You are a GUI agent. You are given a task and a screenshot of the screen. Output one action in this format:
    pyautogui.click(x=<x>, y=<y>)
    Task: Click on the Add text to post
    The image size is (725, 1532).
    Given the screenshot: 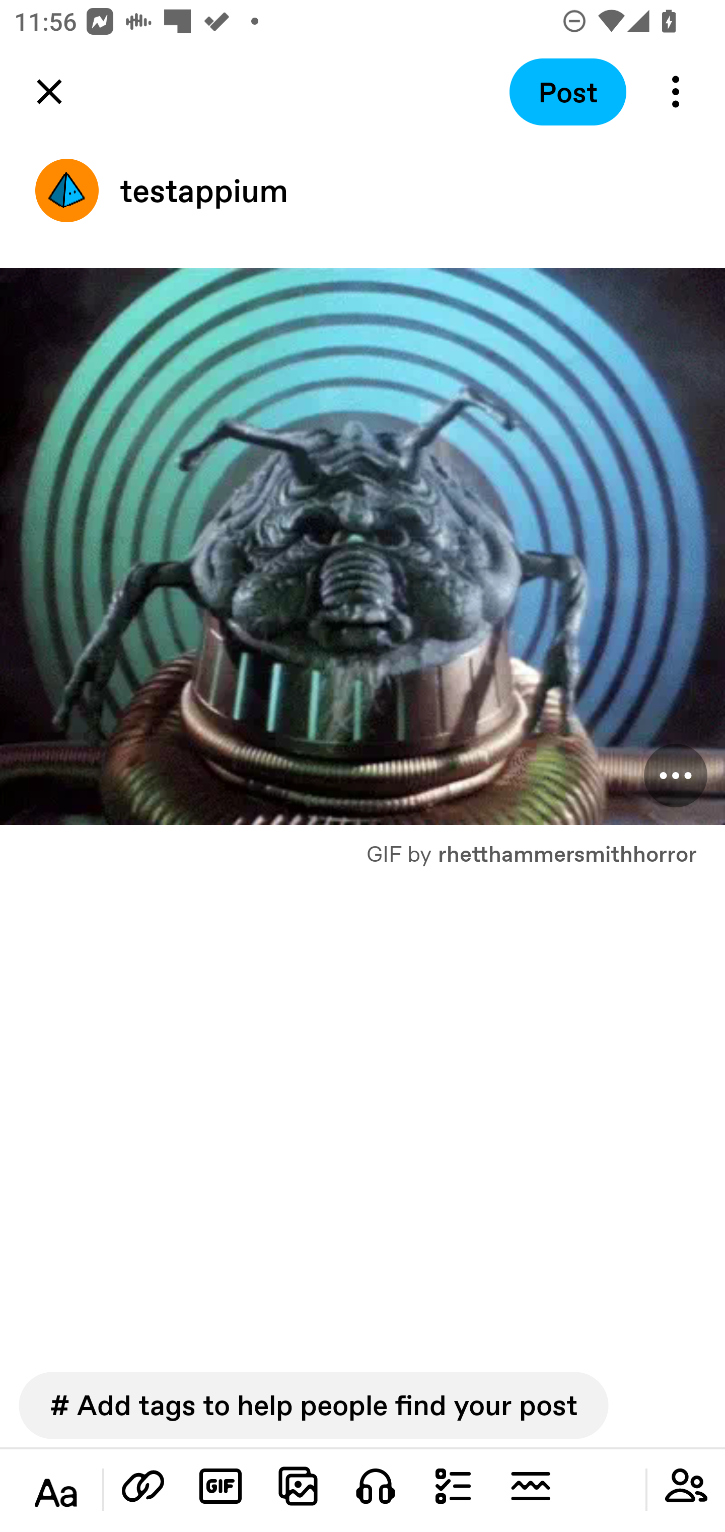 What is the action you would take?
    pyautogui.click(x=56, y=1493)
    